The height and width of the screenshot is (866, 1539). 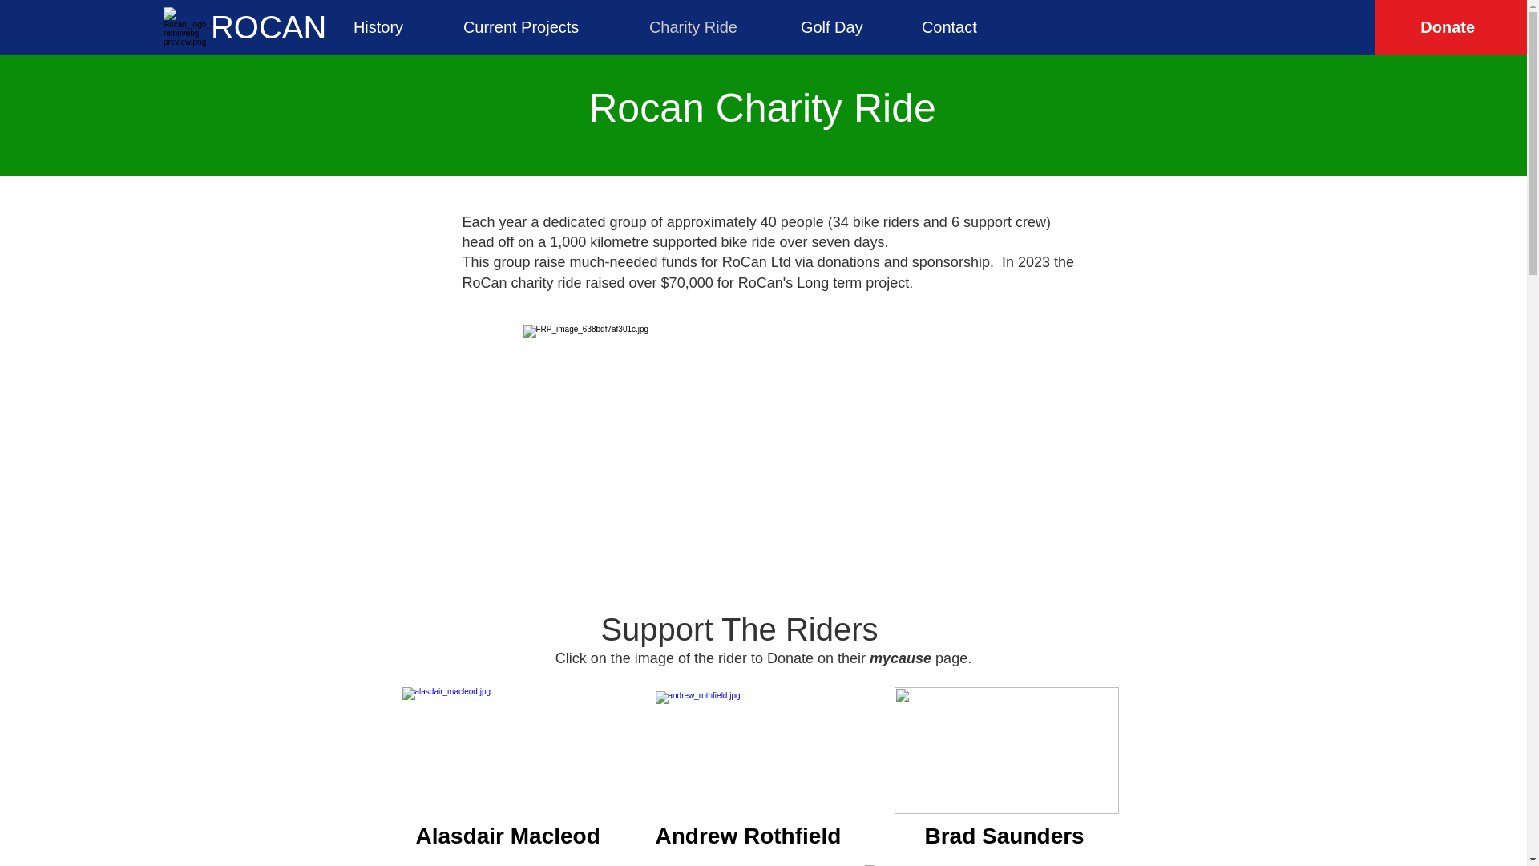 I want to click on Current Projects, so click(x=543, y=27).